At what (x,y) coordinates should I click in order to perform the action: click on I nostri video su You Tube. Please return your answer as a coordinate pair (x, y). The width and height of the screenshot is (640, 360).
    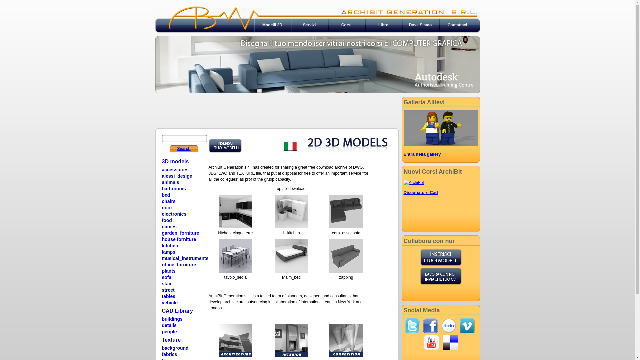
    Looking at the image, I should click on (431, 343).